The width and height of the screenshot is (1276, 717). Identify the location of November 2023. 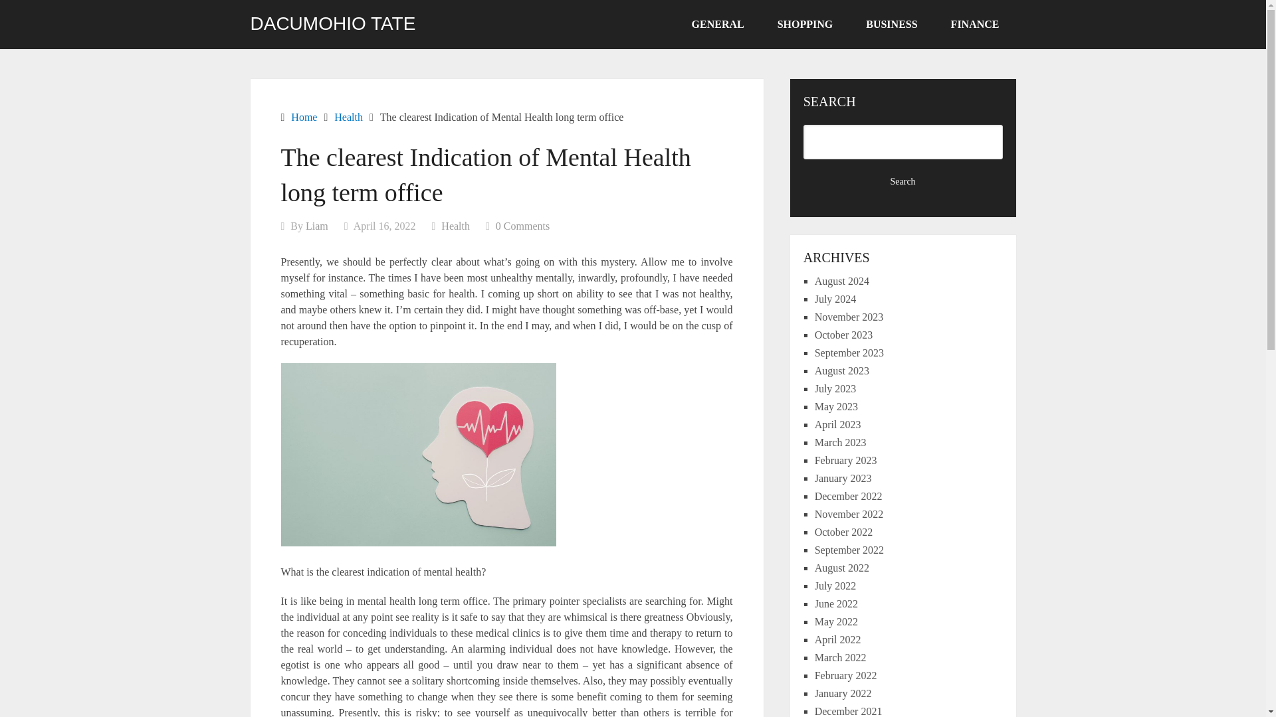
(849, 317).